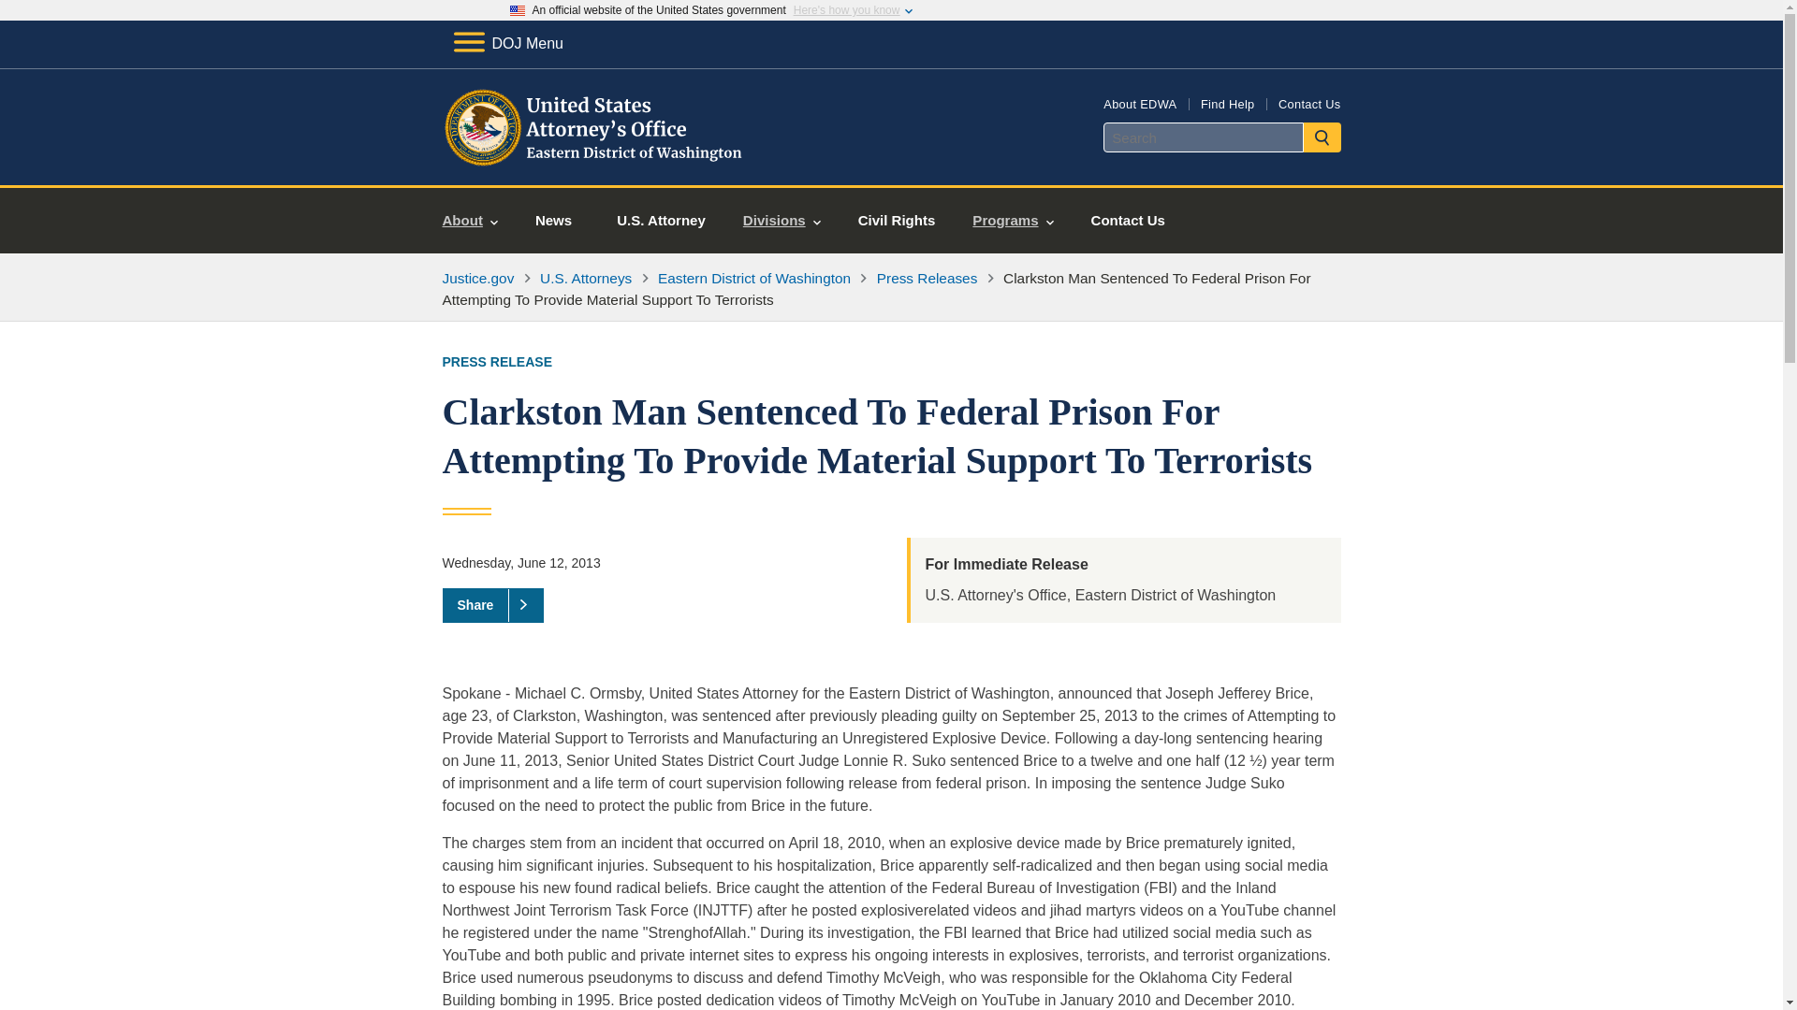 The height and width of the screenshot is (1010, 1797). Describe the element at coordinates (927, 278) in the screenshot. I see `Press Releases` at that location.